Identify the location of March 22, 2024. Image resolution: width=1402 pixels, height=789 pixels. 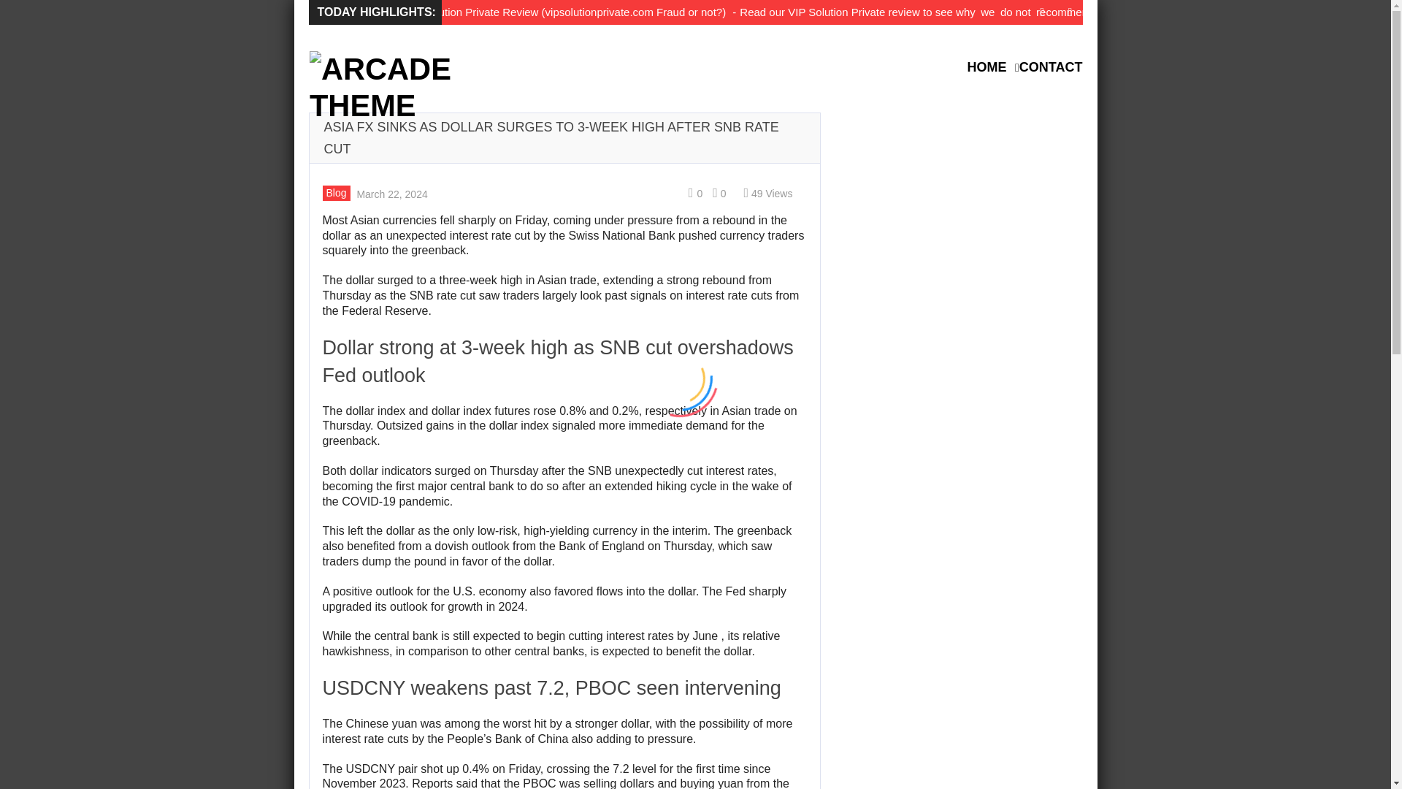
(390, 193).